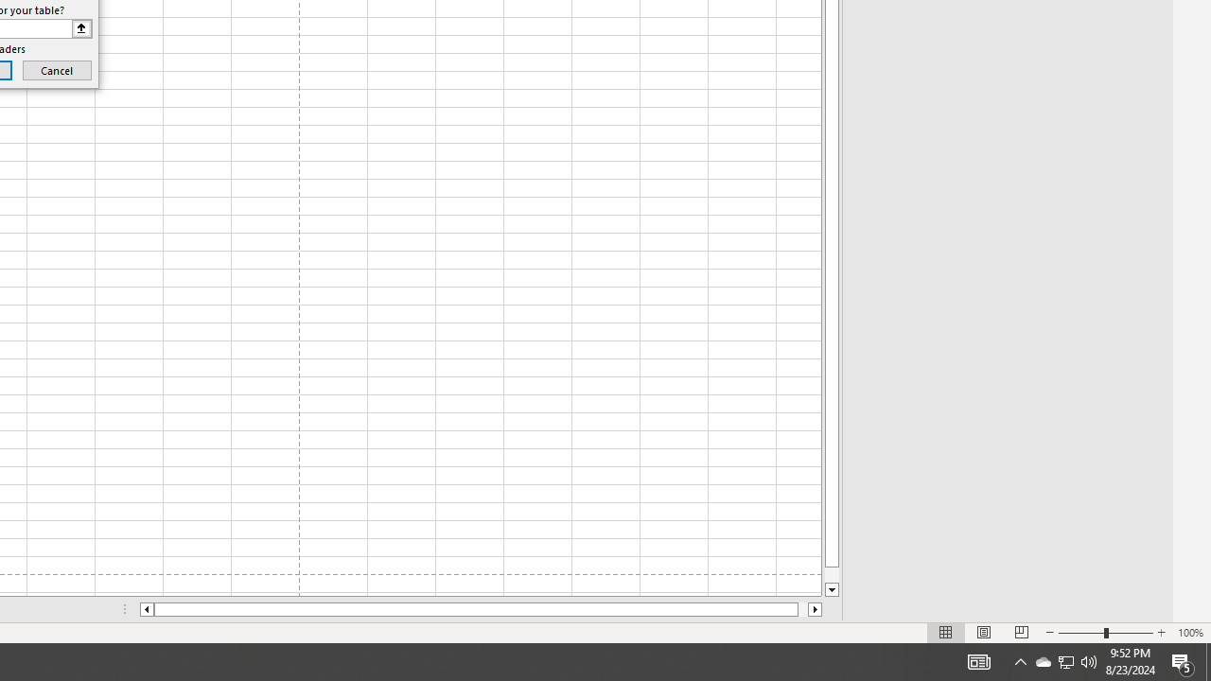  What do you see at coordinates (946, 632) in the screenshot?
I see `Normal` at bounding box center [946, 632].